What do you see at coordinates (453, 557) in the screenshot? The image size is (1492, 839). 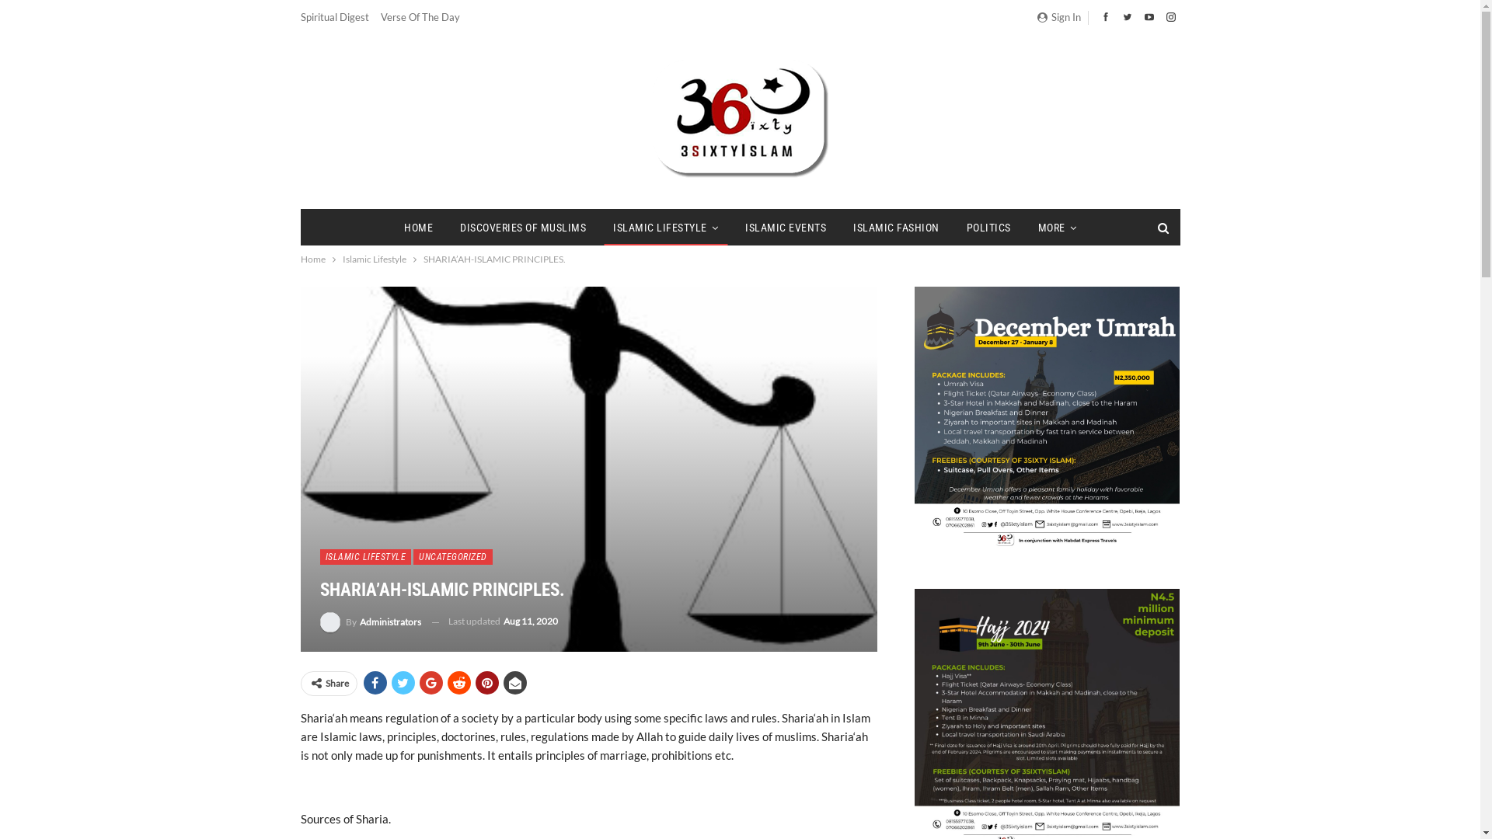 I see `UNCATEGORIZED` at bounding box center [453, 557].